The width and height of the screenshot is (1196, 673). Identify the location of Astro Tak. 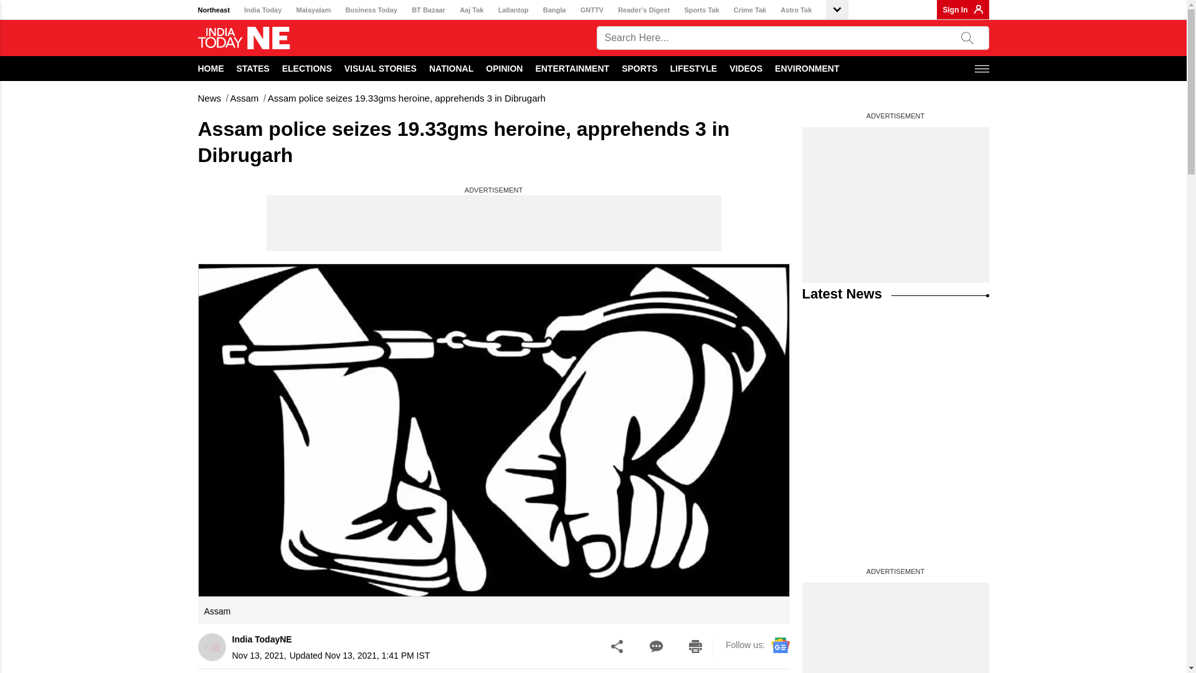
(796, 10).